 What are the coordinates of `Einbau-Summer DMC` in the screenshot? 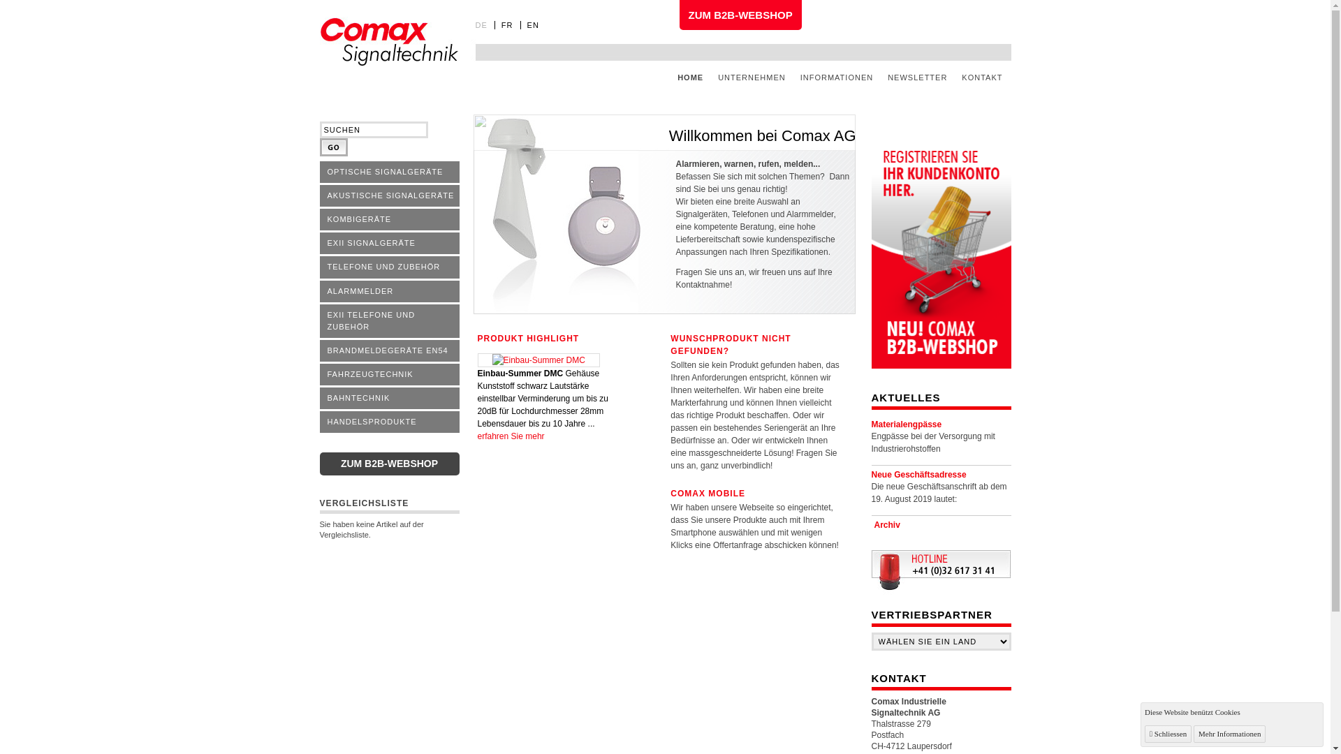 It's located at (539, 360).